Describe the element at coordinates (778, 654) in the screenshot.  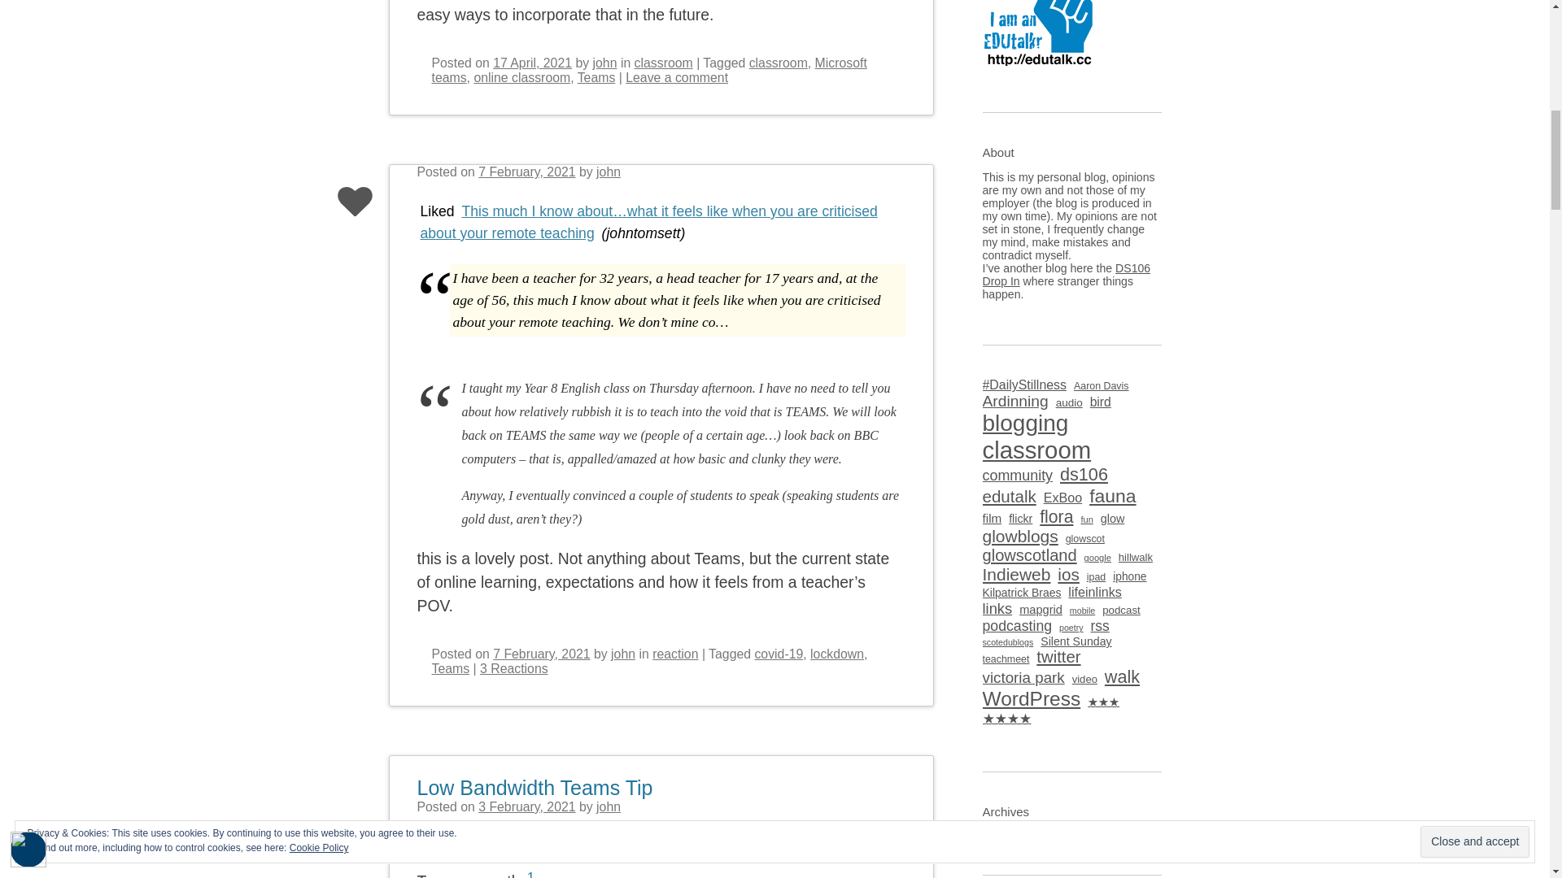
I see `covid-19` at that location.